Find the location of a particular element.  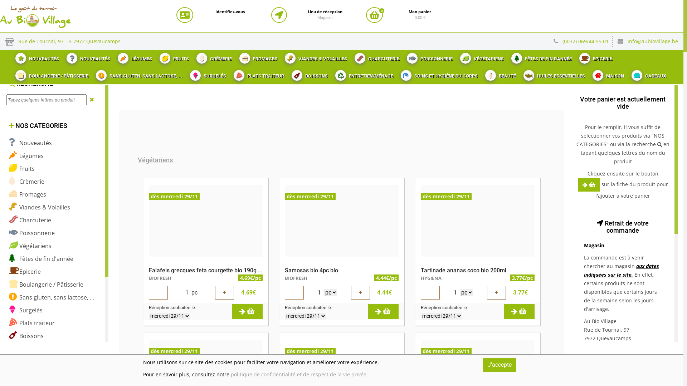

Plats traiteur is located at coordinates (32, 323).